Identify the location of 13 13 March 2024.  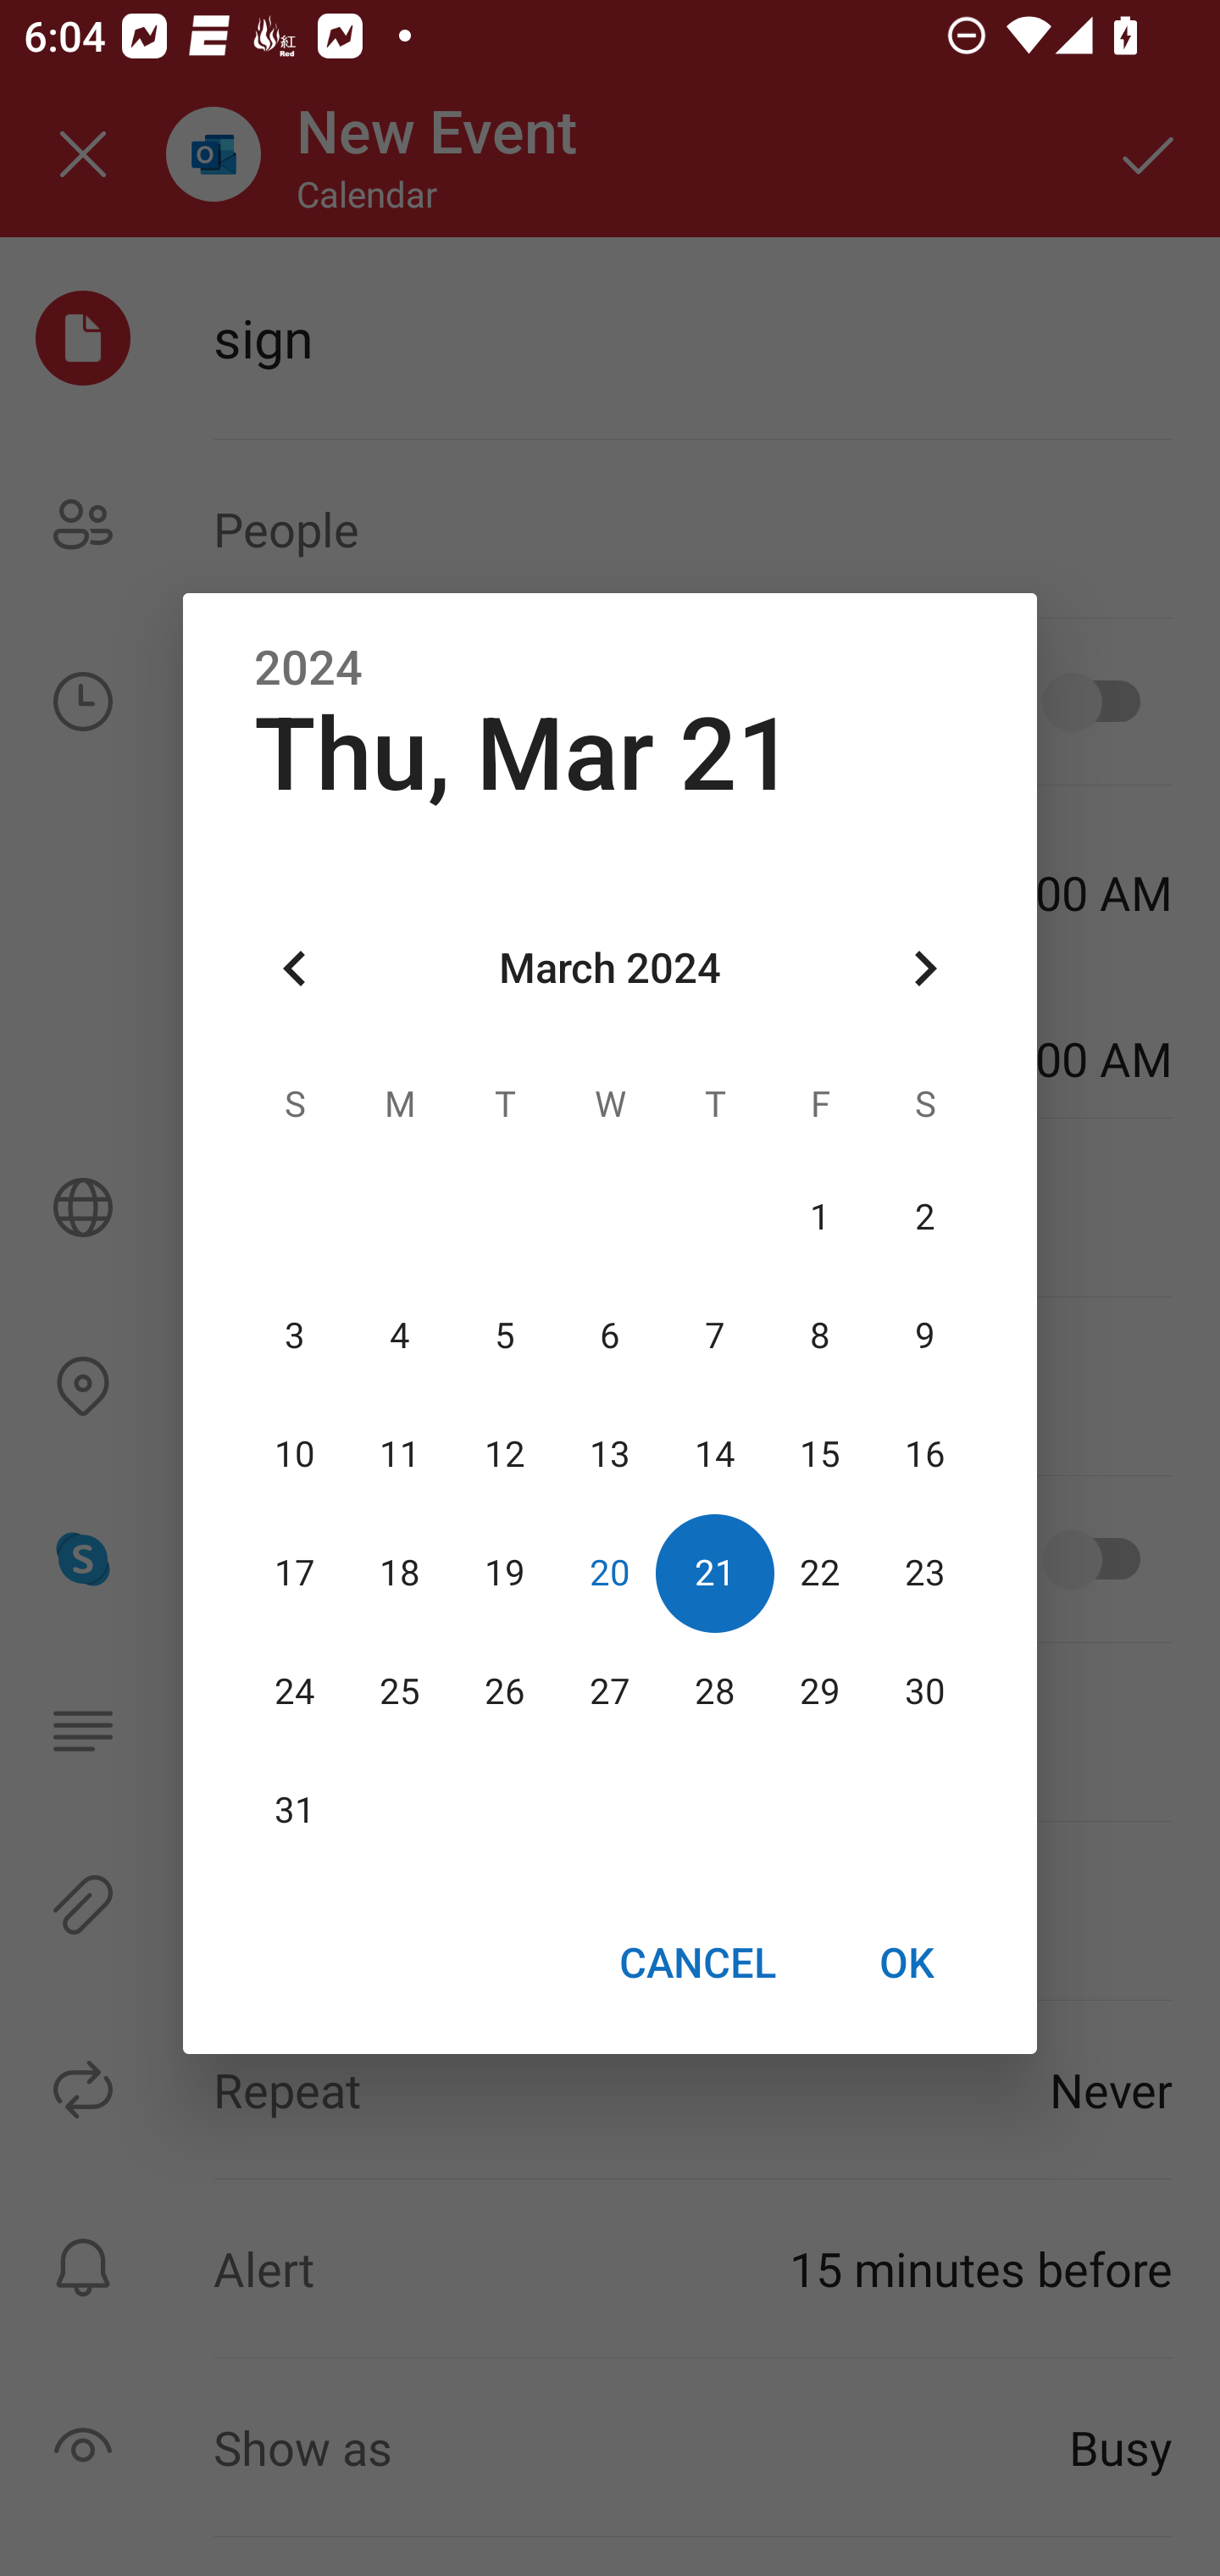
(610, 1455).